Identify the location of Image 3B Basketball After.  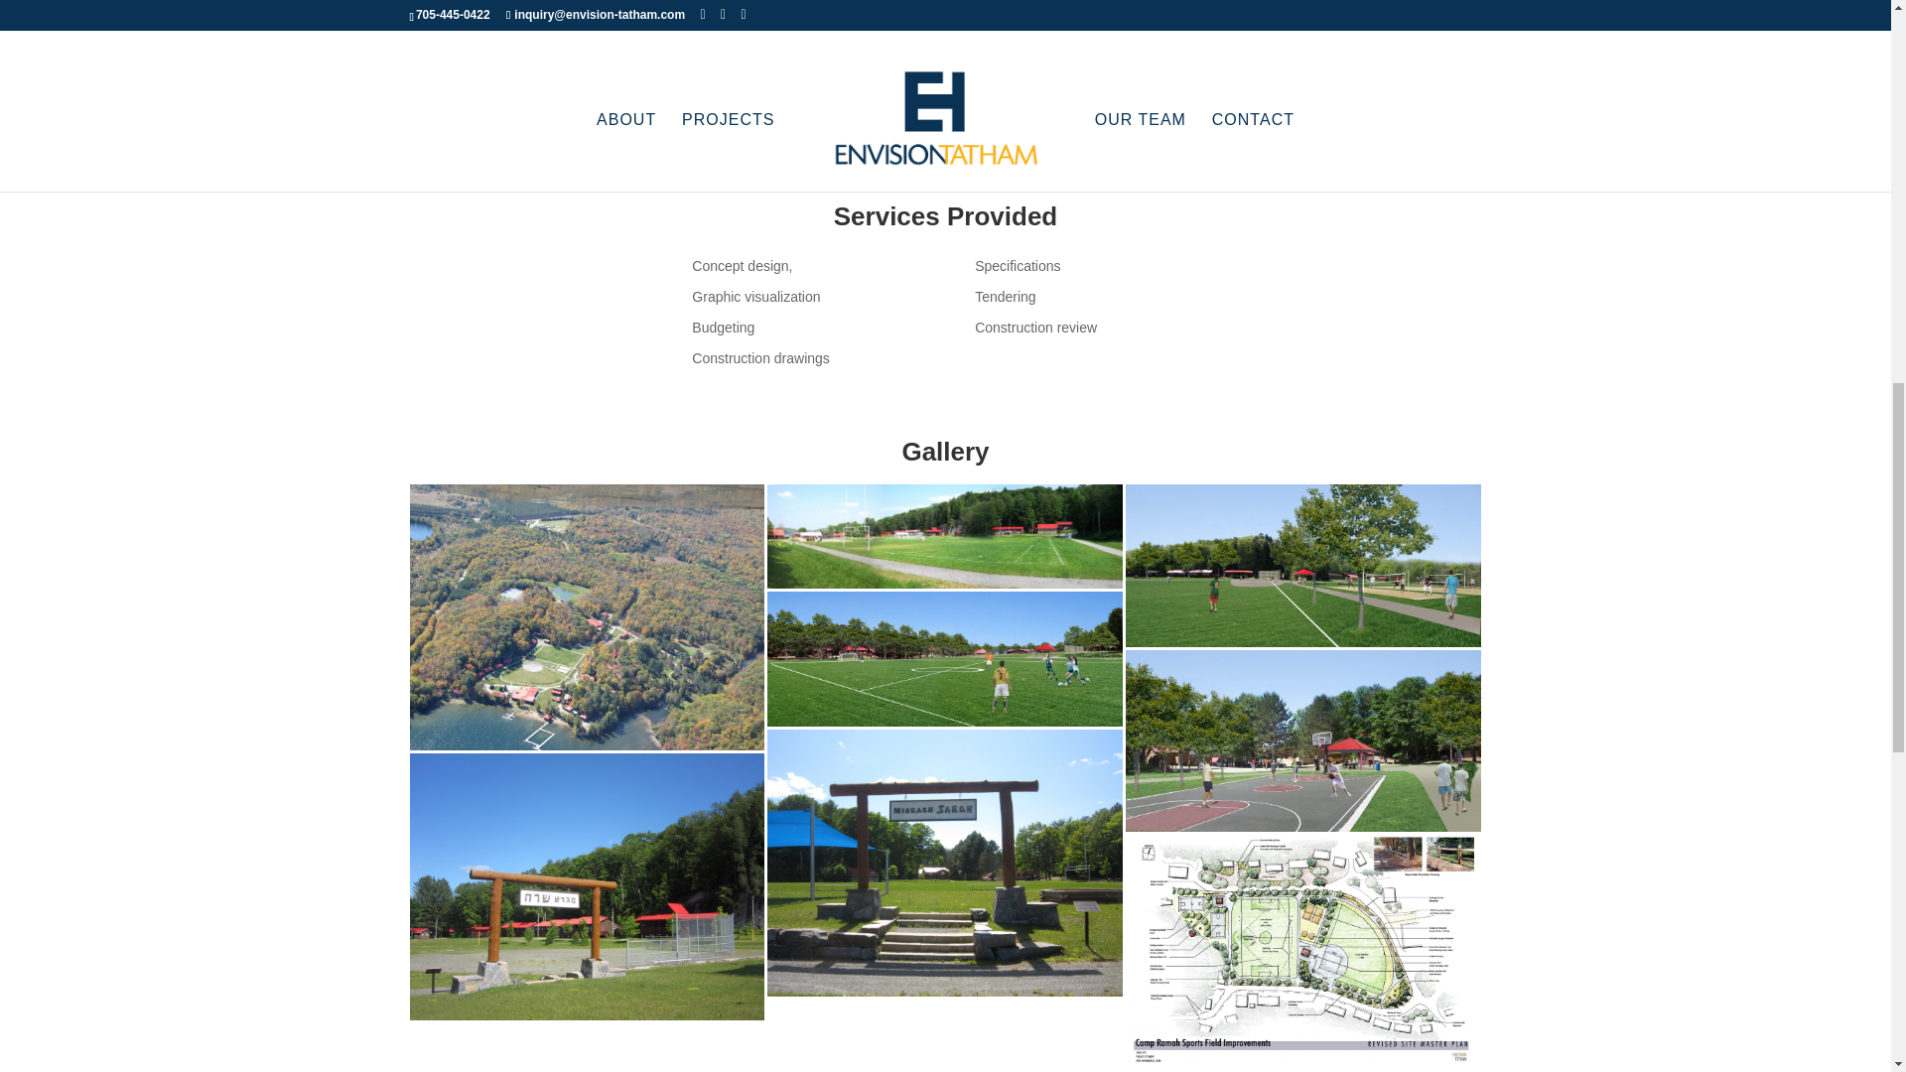
(1302, 740).